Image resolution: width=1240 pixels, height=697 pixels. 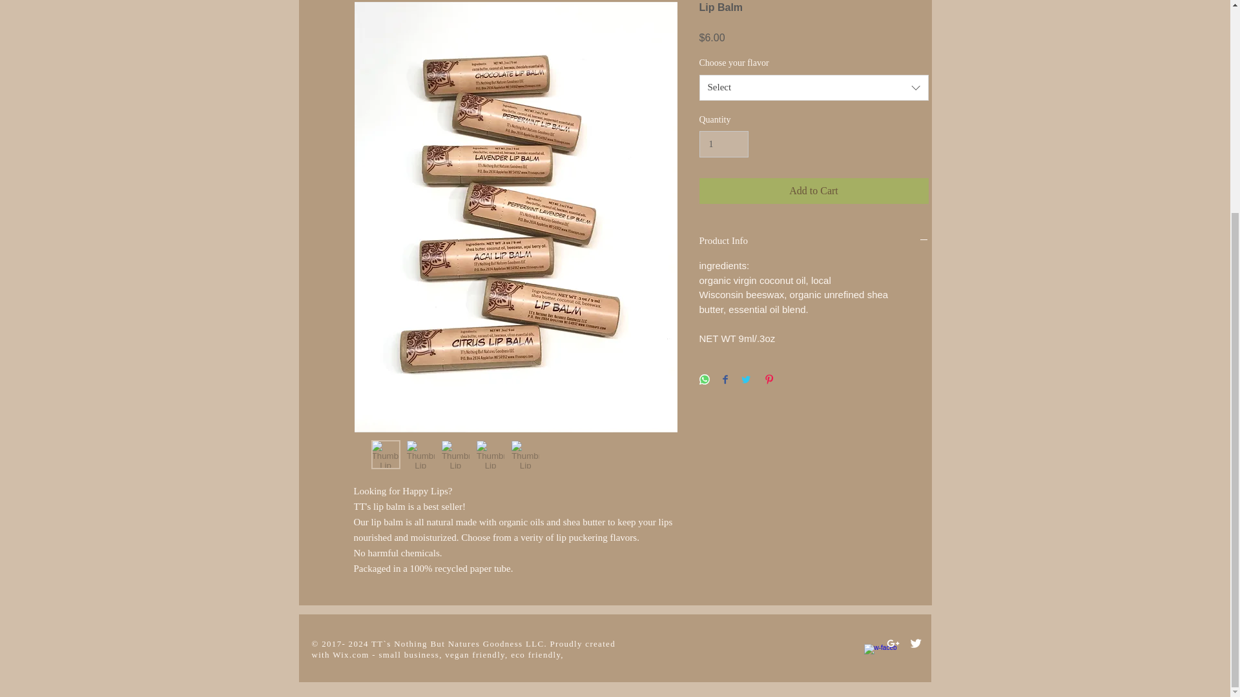 What do you see at coordinates (813, 87) in the screenshot?
I see `Select` at bounding box center [813, 87].